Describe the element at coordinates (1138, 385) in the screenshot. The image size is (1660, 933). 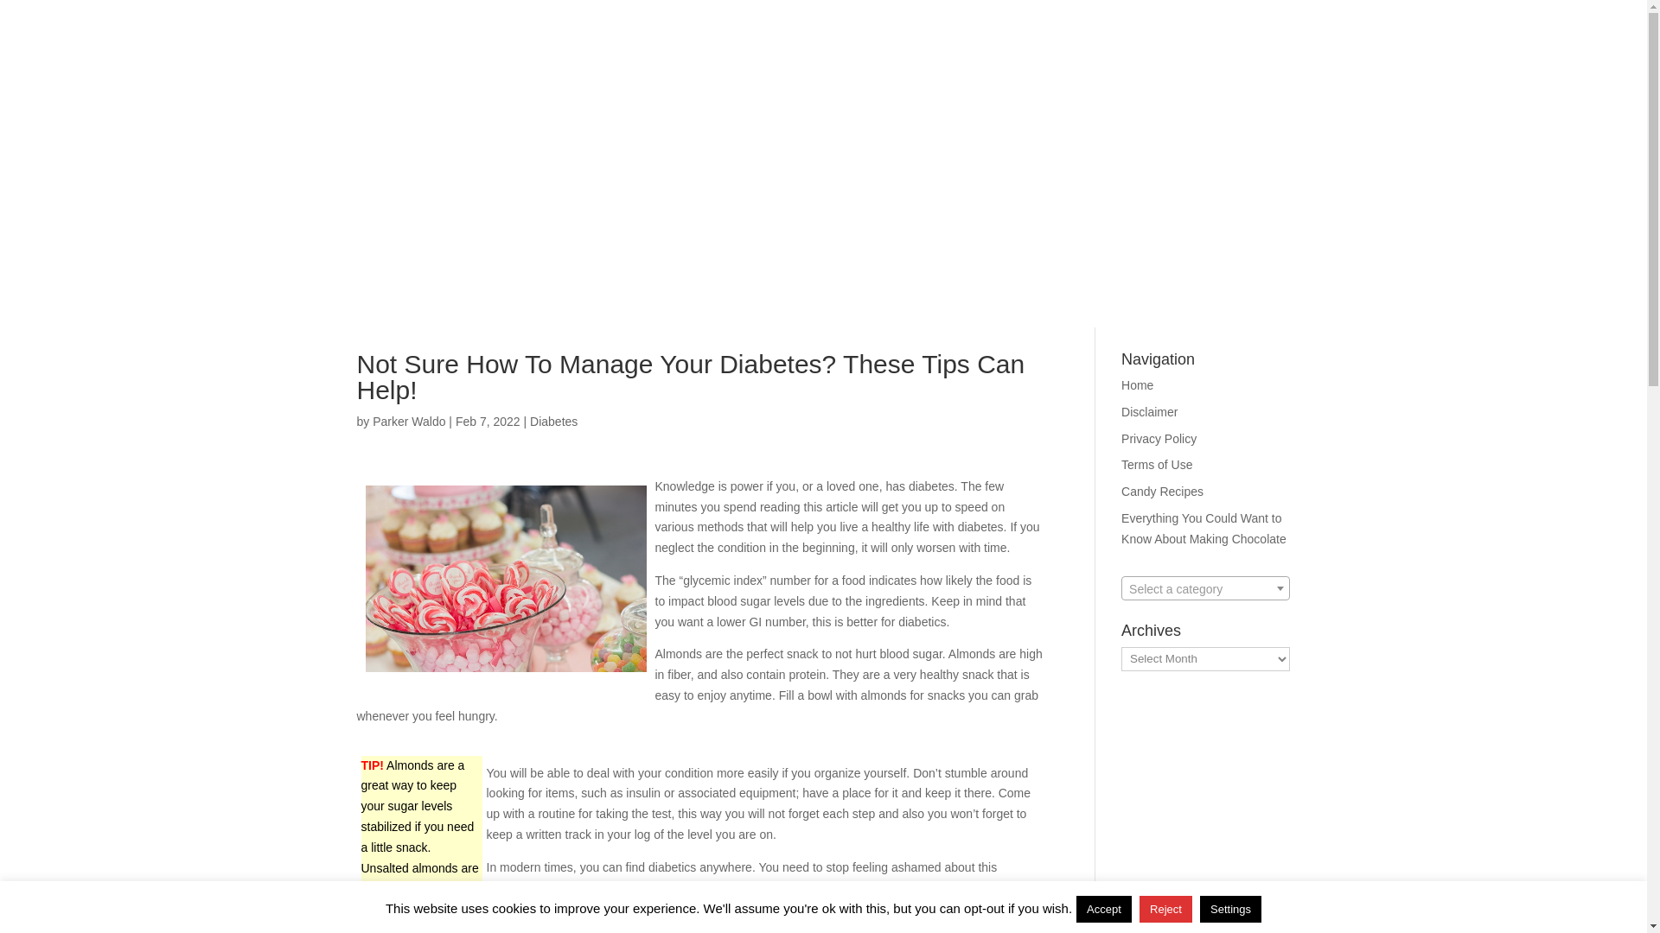
I see `Home` at that location.